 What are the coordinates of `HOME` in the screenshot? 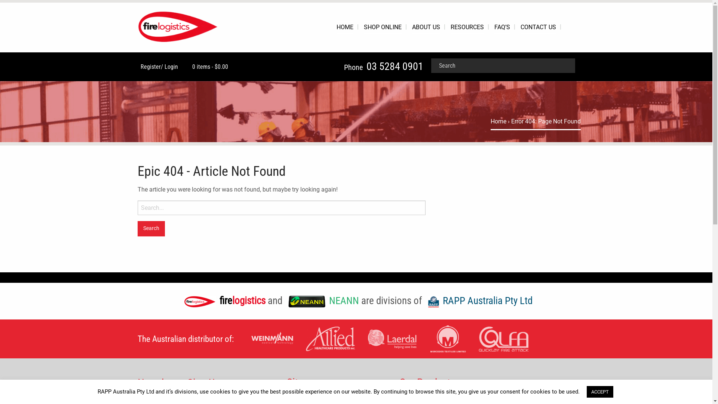 It's located at (345, 28).